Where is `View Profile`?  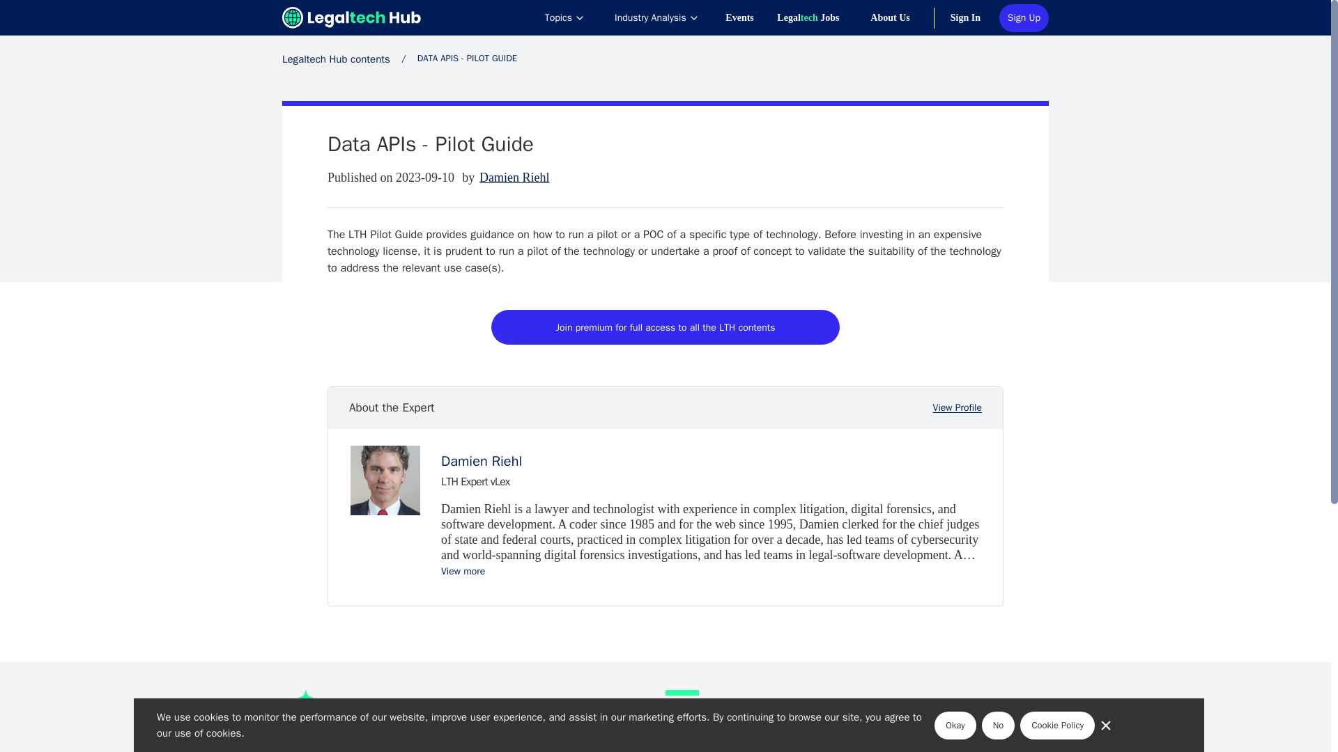
View Profile is located at coordinates (958, 407).